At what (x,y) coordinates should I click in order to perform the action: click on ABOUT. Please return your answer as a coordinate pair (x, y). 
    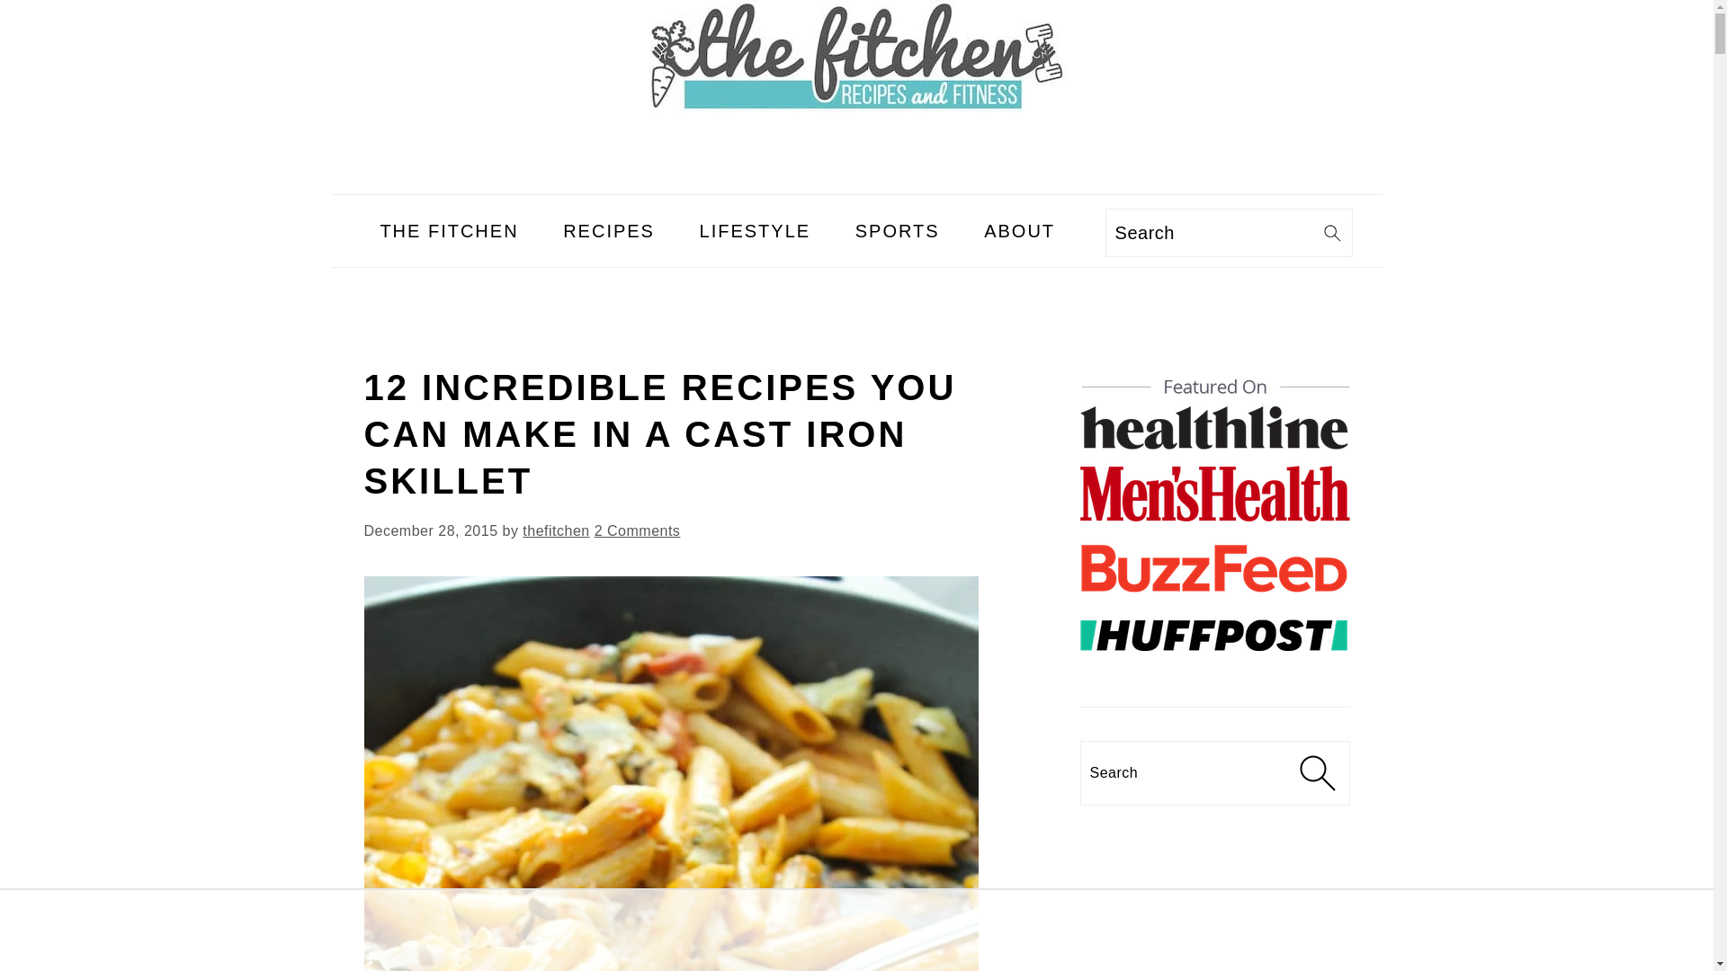
    Looking at the image, I should click on (1020, 230).